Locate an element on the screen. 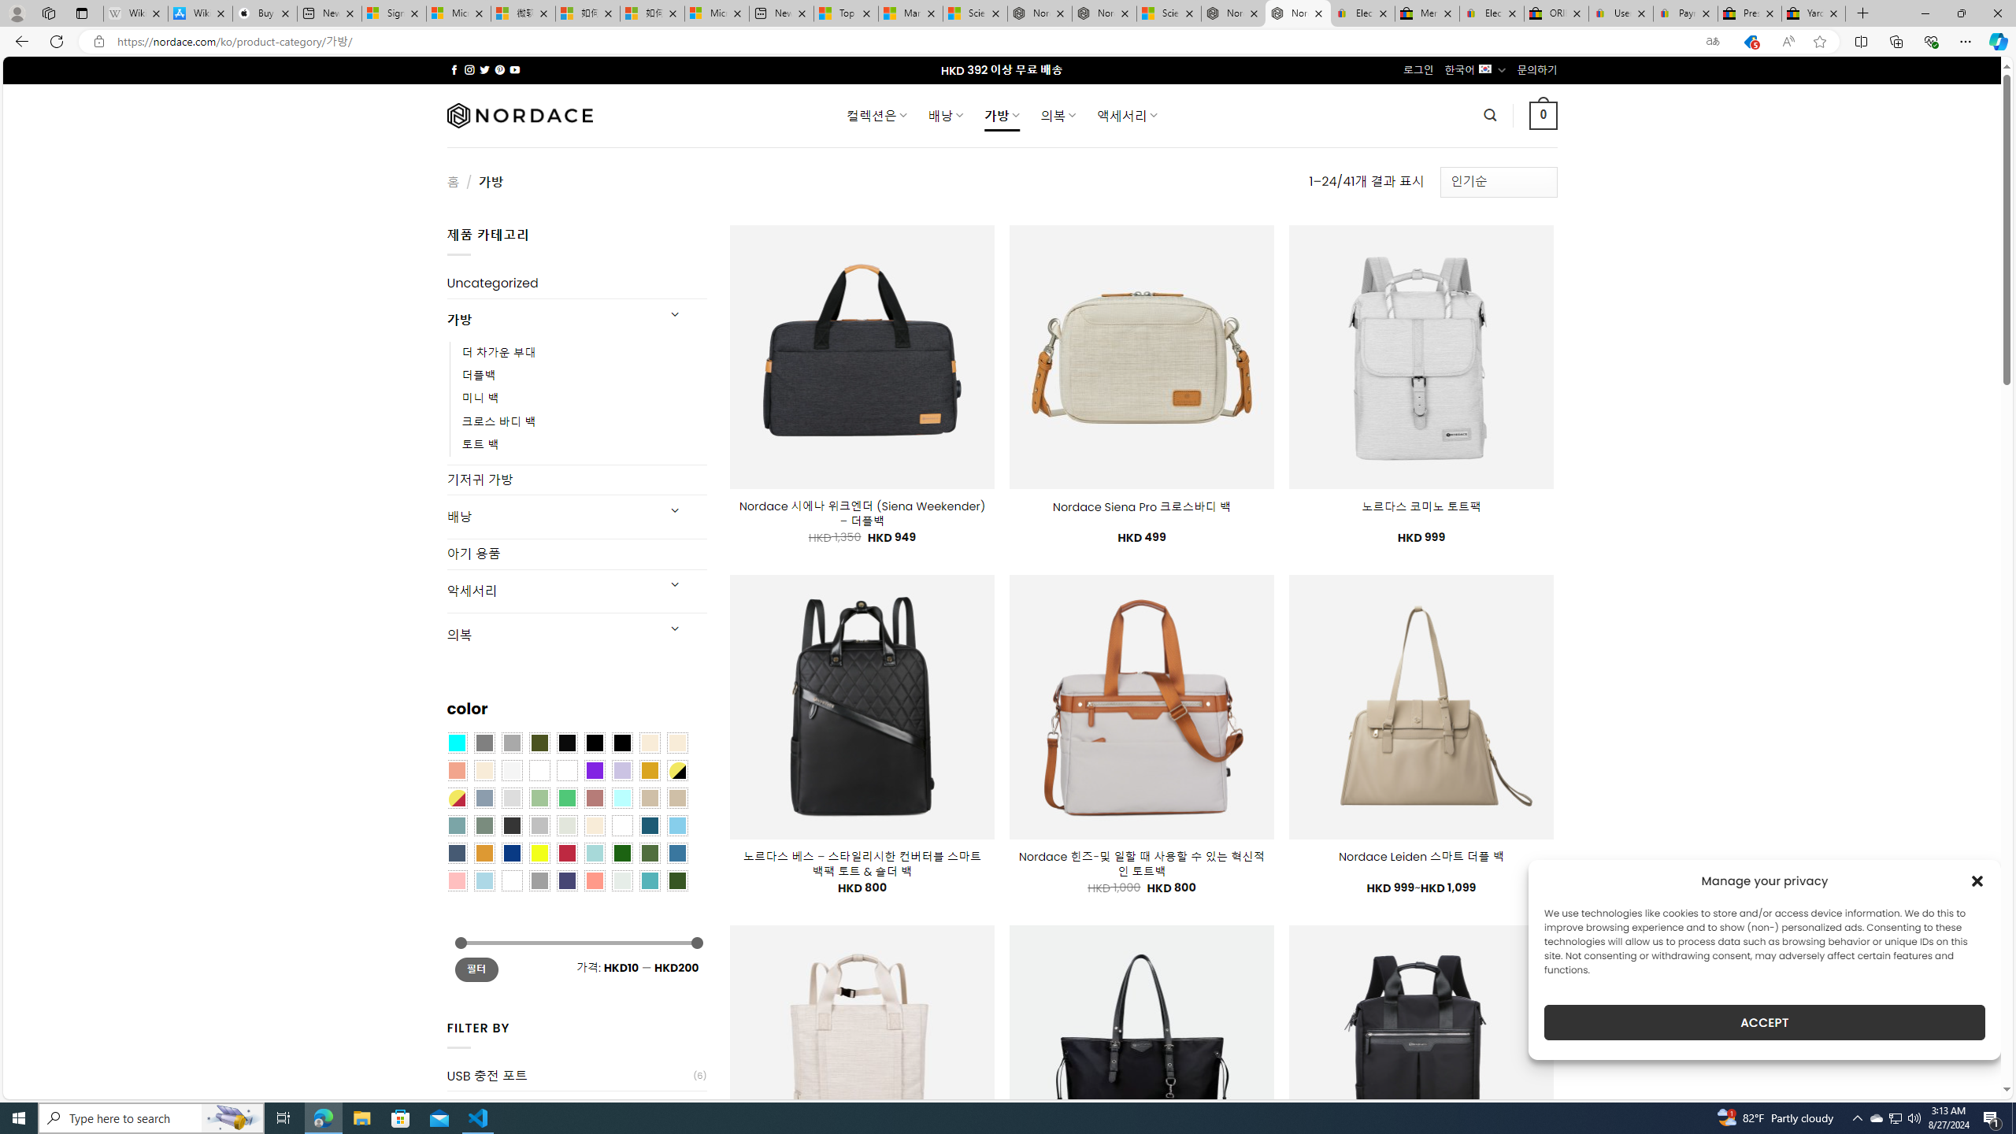 The width and height of the screenshot is (2016, 1134). Payments Terms of Use | eBay.com is located at coordinates (1685, 13).